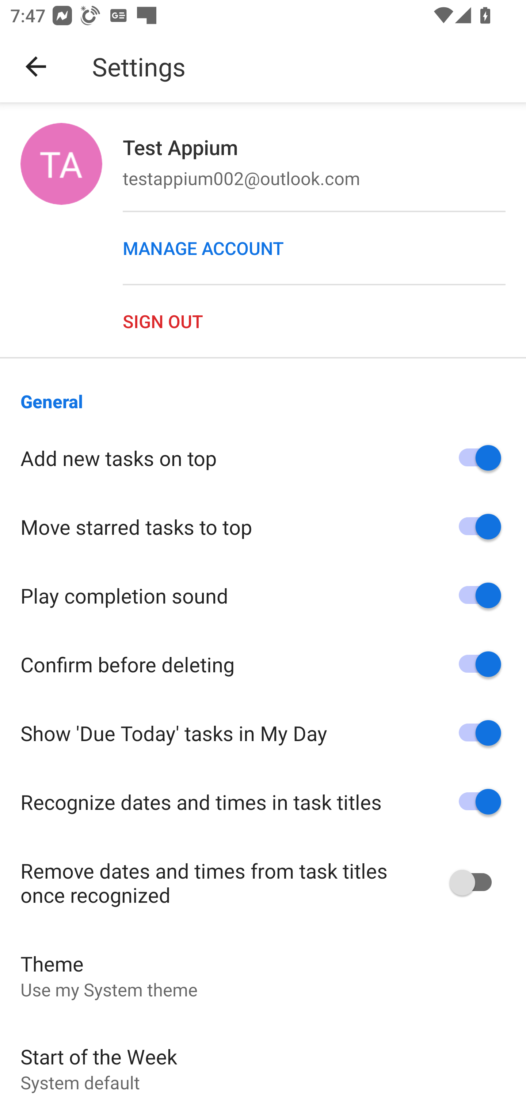 The height and width of the screenshot is (1112, 526). I want to click on SIGN OUT, so click(324, 320).